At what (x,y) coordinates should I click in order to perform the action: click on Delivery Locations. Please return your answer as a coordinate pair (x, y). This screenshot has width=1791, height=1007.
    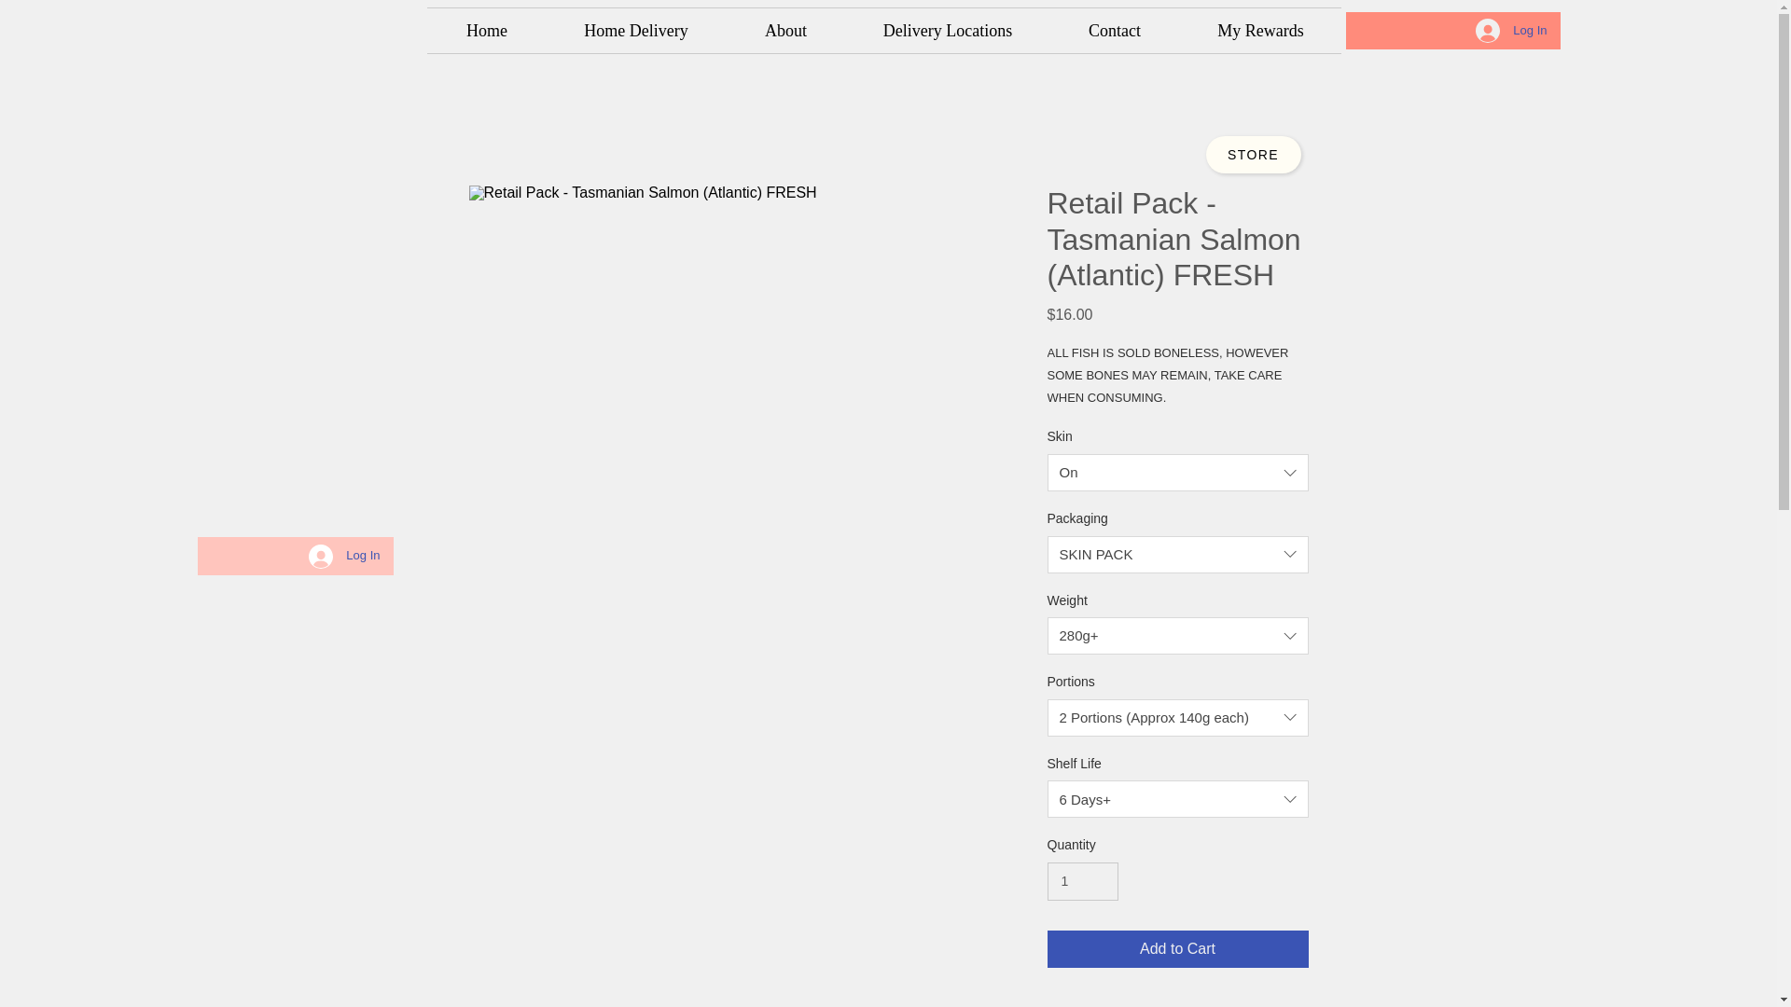
    Looking at the image, I should click on (948, 30).